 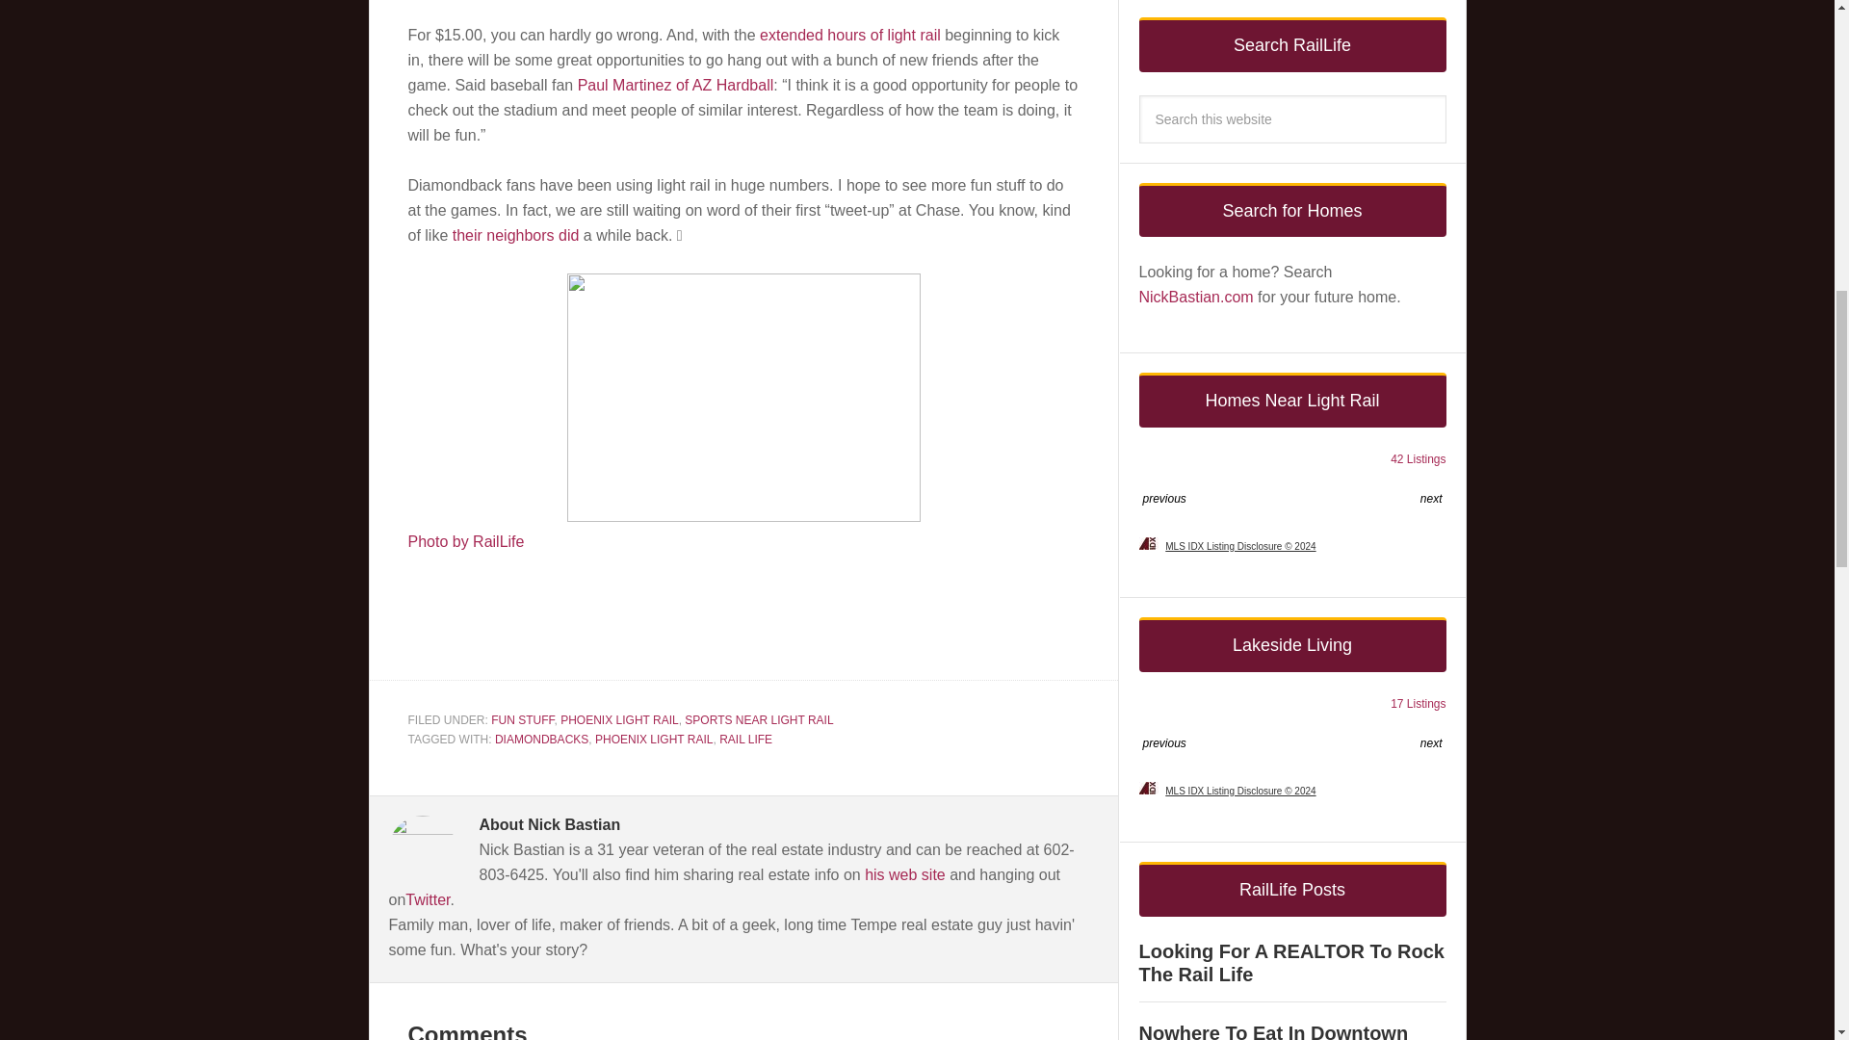 I want to click on DIAMONDBACKS, so click(x=541, y=739).